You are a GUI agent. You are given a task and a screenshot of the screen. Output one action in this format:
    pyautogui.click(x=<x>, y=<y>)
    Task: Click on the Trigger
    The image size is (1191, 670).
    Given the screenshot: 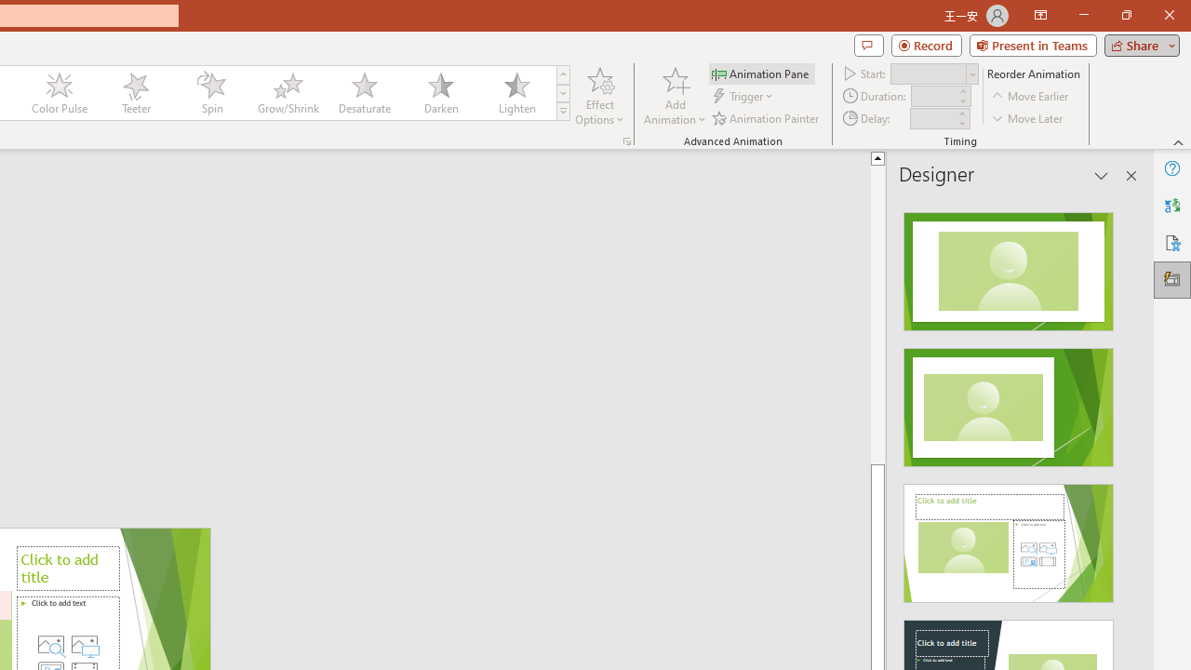 What is the action you would take?
    pyautogui.click(x=744, y=97)
    